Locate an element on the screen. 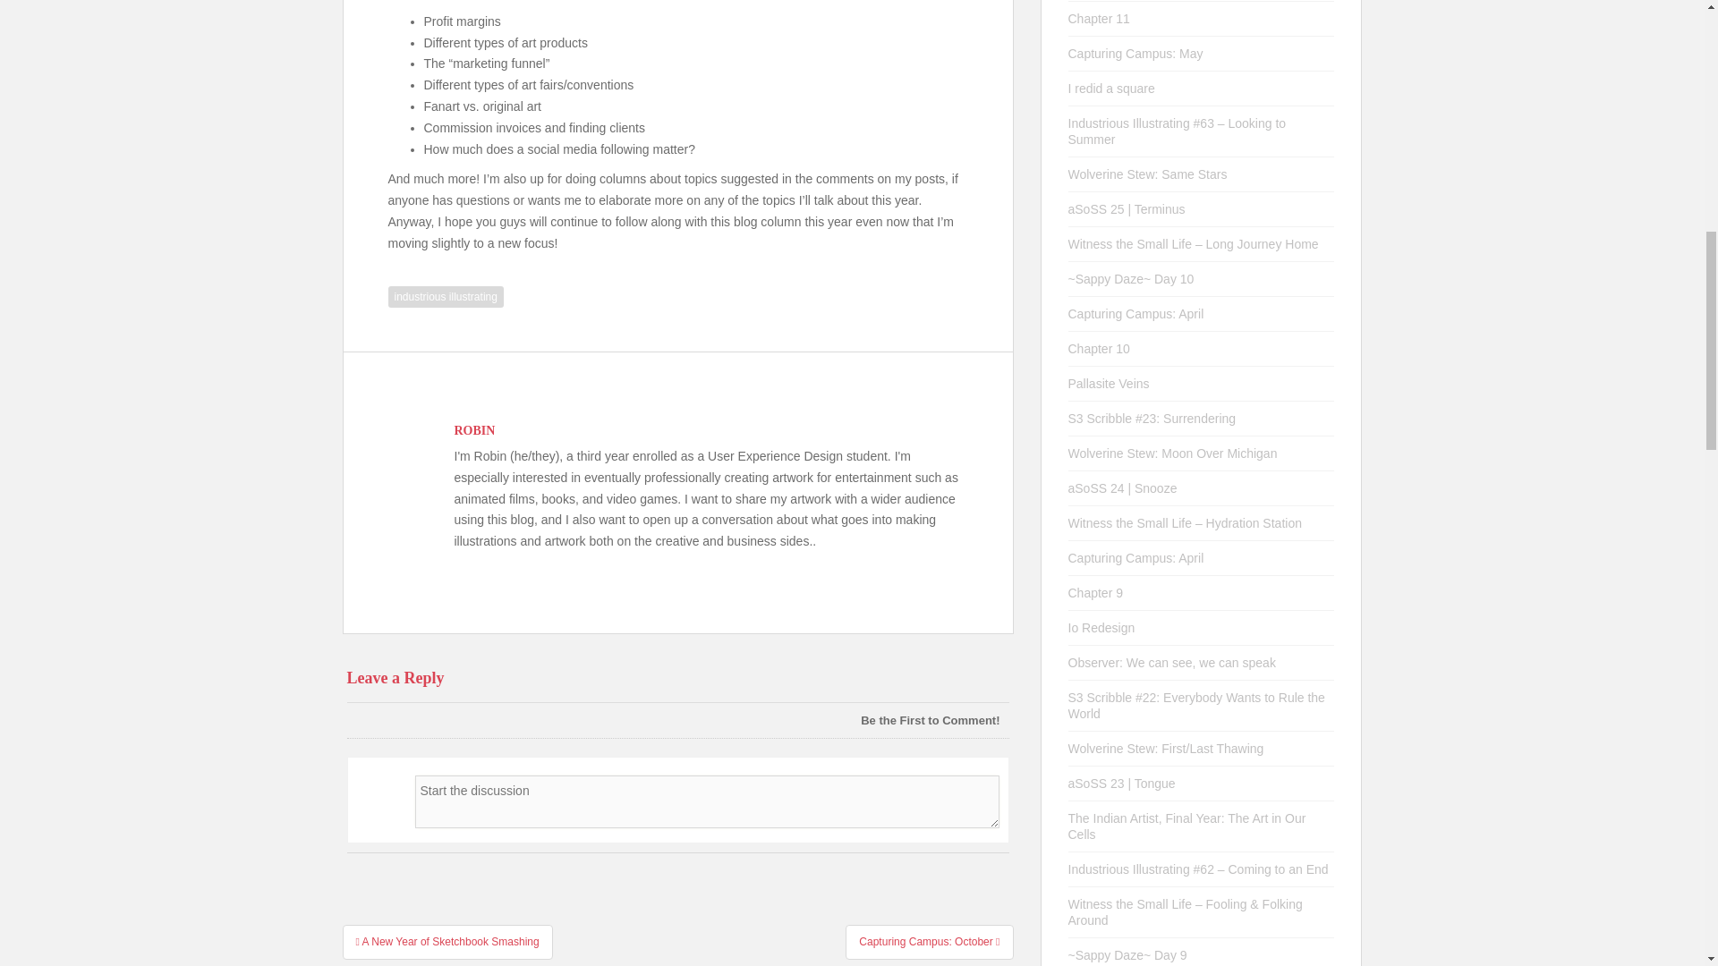 This screenshot has height=966, width=1718. Chapter 11 is located at coordinates (1099, 18).